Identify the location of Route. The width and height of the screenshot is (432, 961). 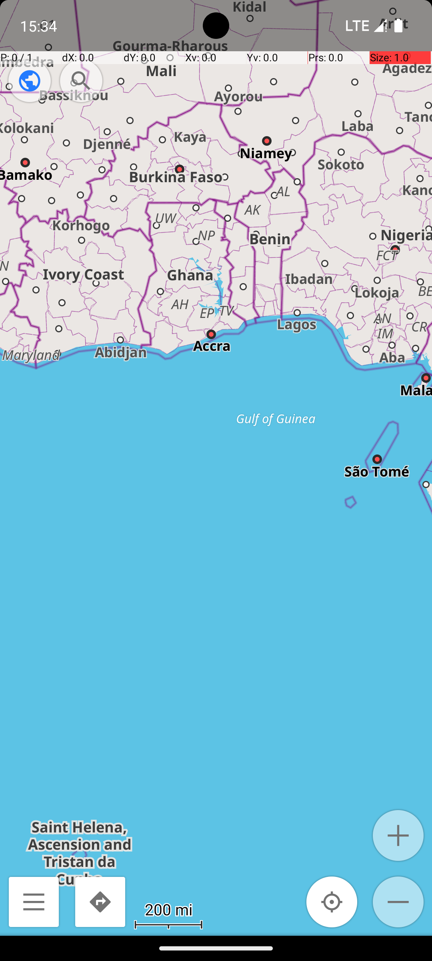
(100, 902).